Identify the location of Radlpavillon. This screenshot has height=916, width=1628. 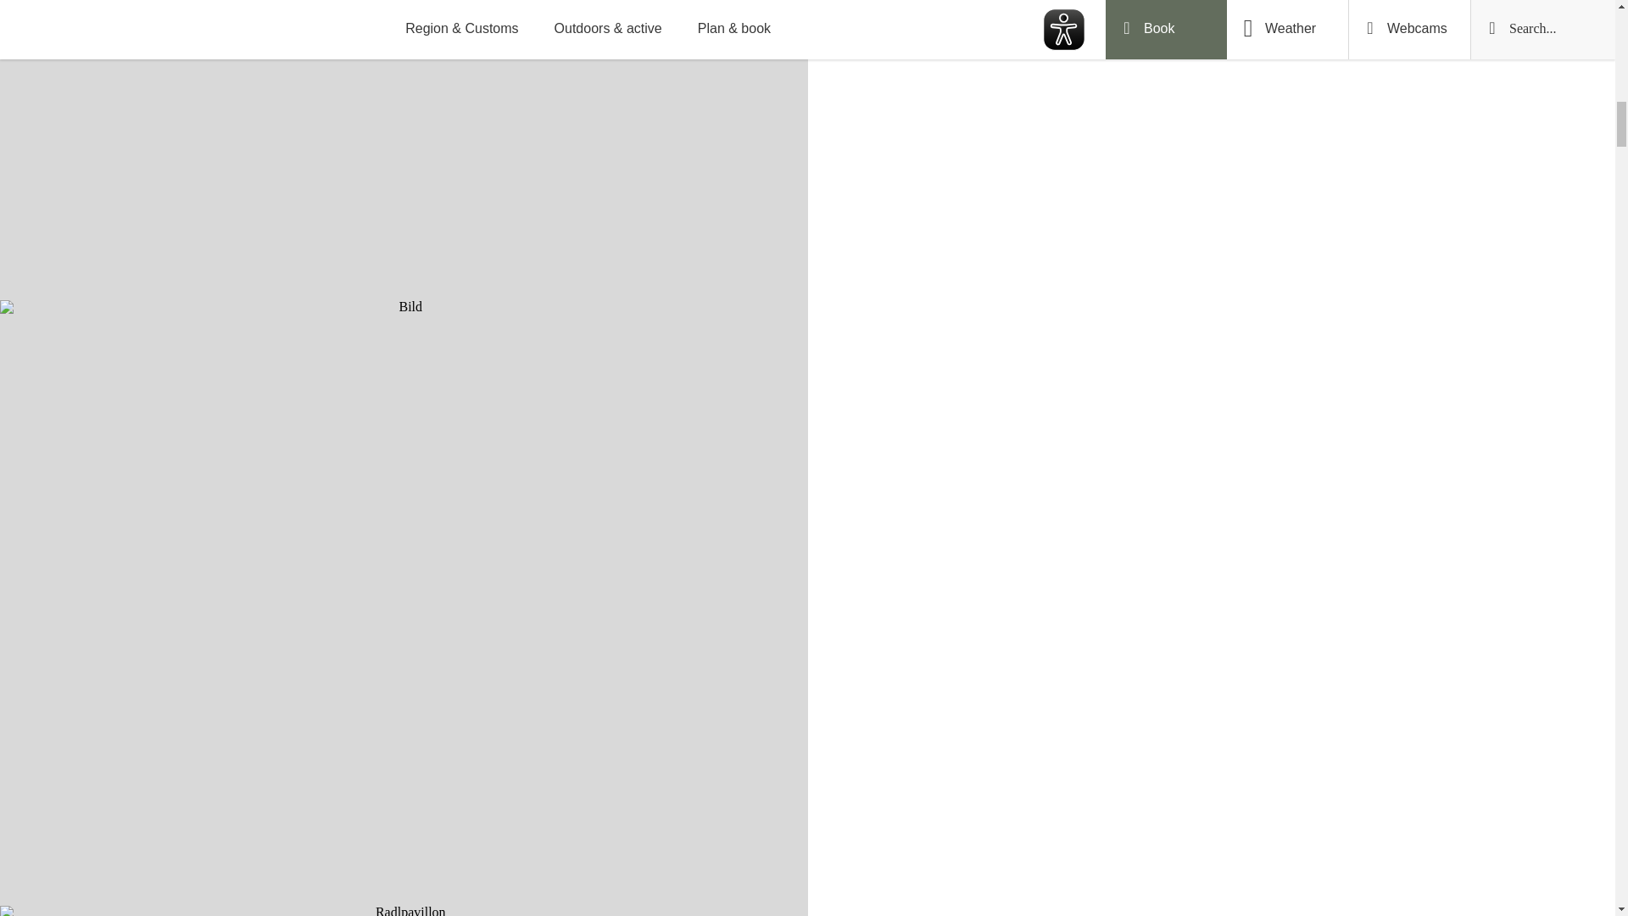
(404, 911).